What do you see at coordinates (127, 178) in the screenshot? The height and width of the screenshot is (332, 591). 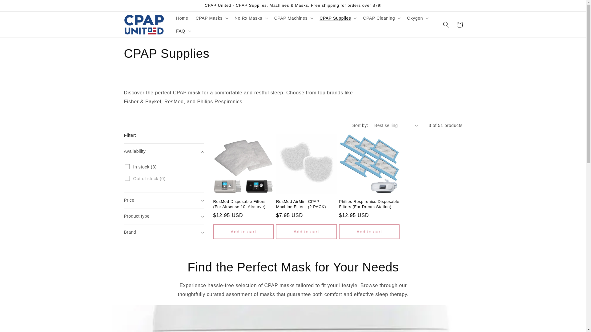 I see `0` at bounding box center [127, 178].